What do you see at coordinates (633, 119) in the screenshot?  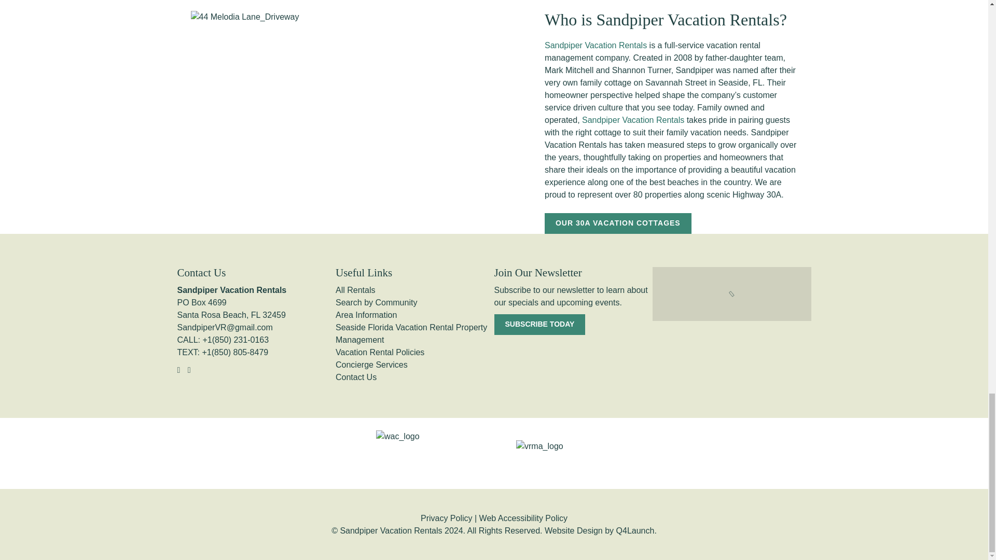 I see `Sandpiper Vacation Rentals` at bounding box center [633, 119].